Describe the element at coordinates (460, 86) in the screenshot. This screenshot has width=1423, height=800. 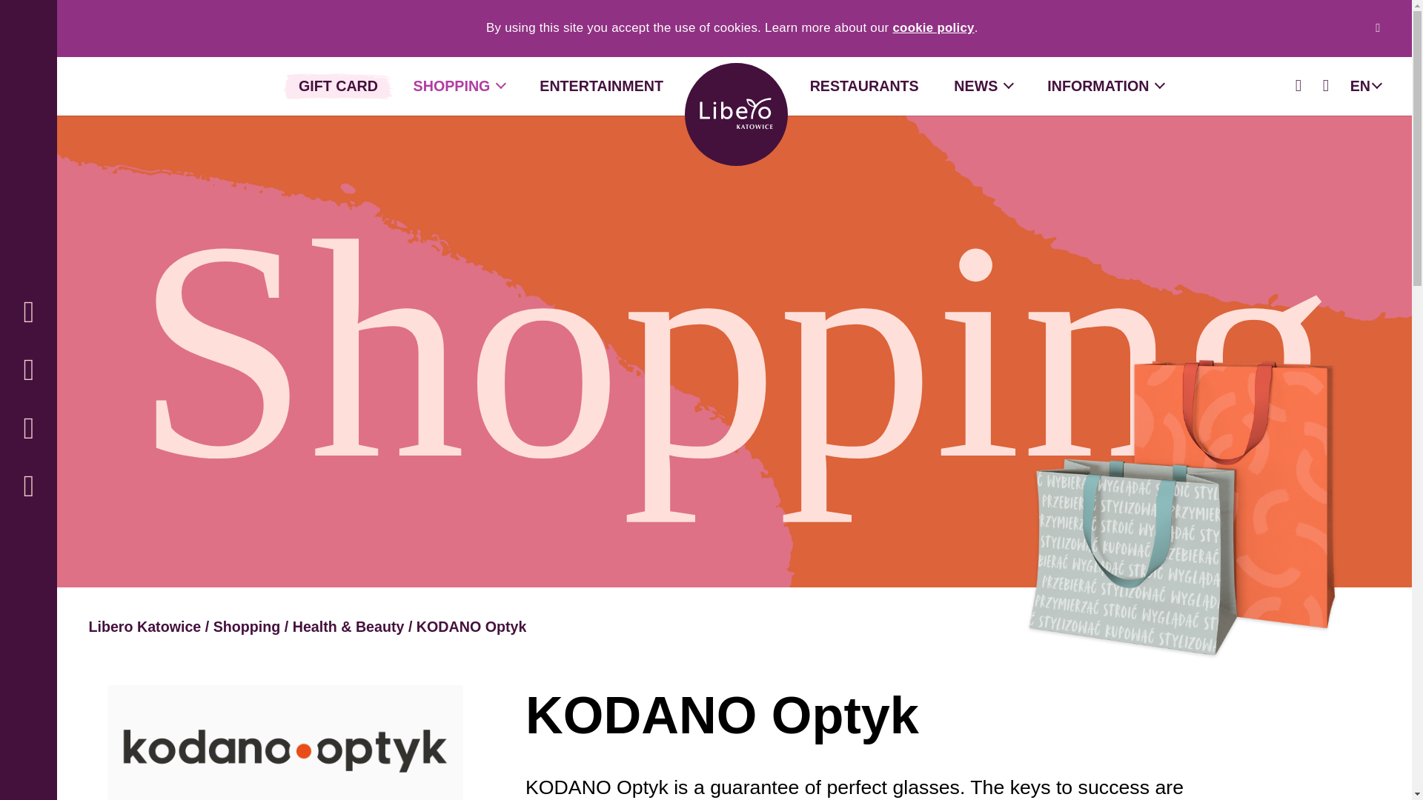
I see `SHOPPING` at that location.